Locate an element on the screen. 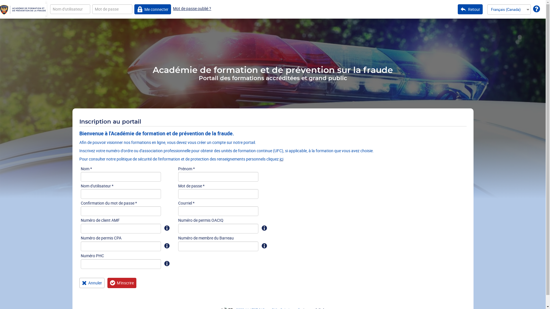 The height and width of the screenshot is (309, 550). Retour is located at coordinates (470, 9).